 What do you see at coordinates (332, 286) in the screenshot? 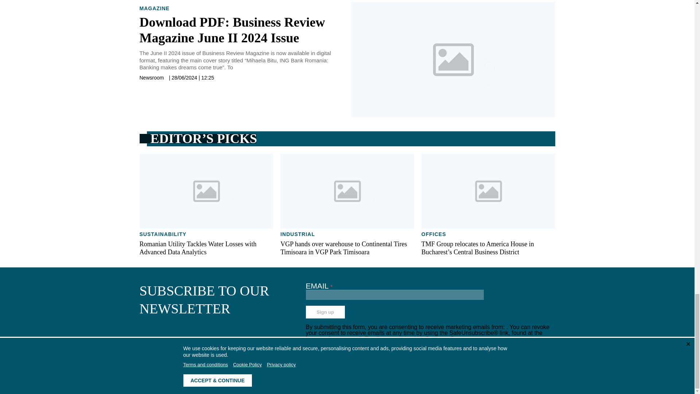
I see `required` at bounding box center [332, 286].